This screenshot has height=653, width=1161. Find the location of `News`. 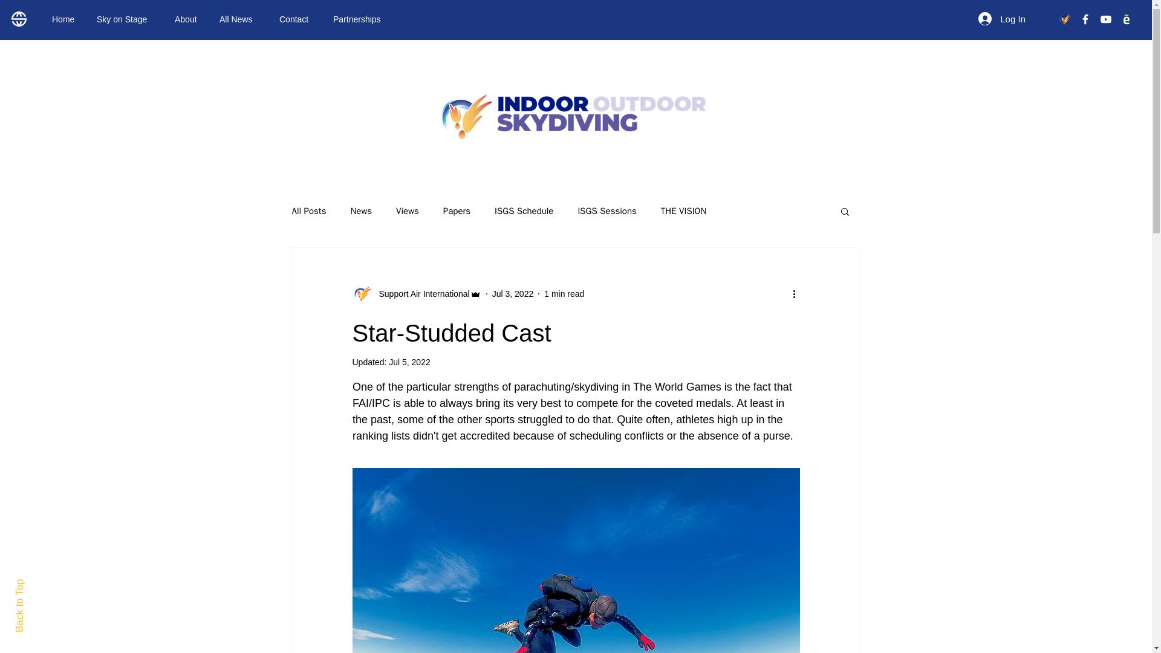

News is located at coordinates (360, 211).